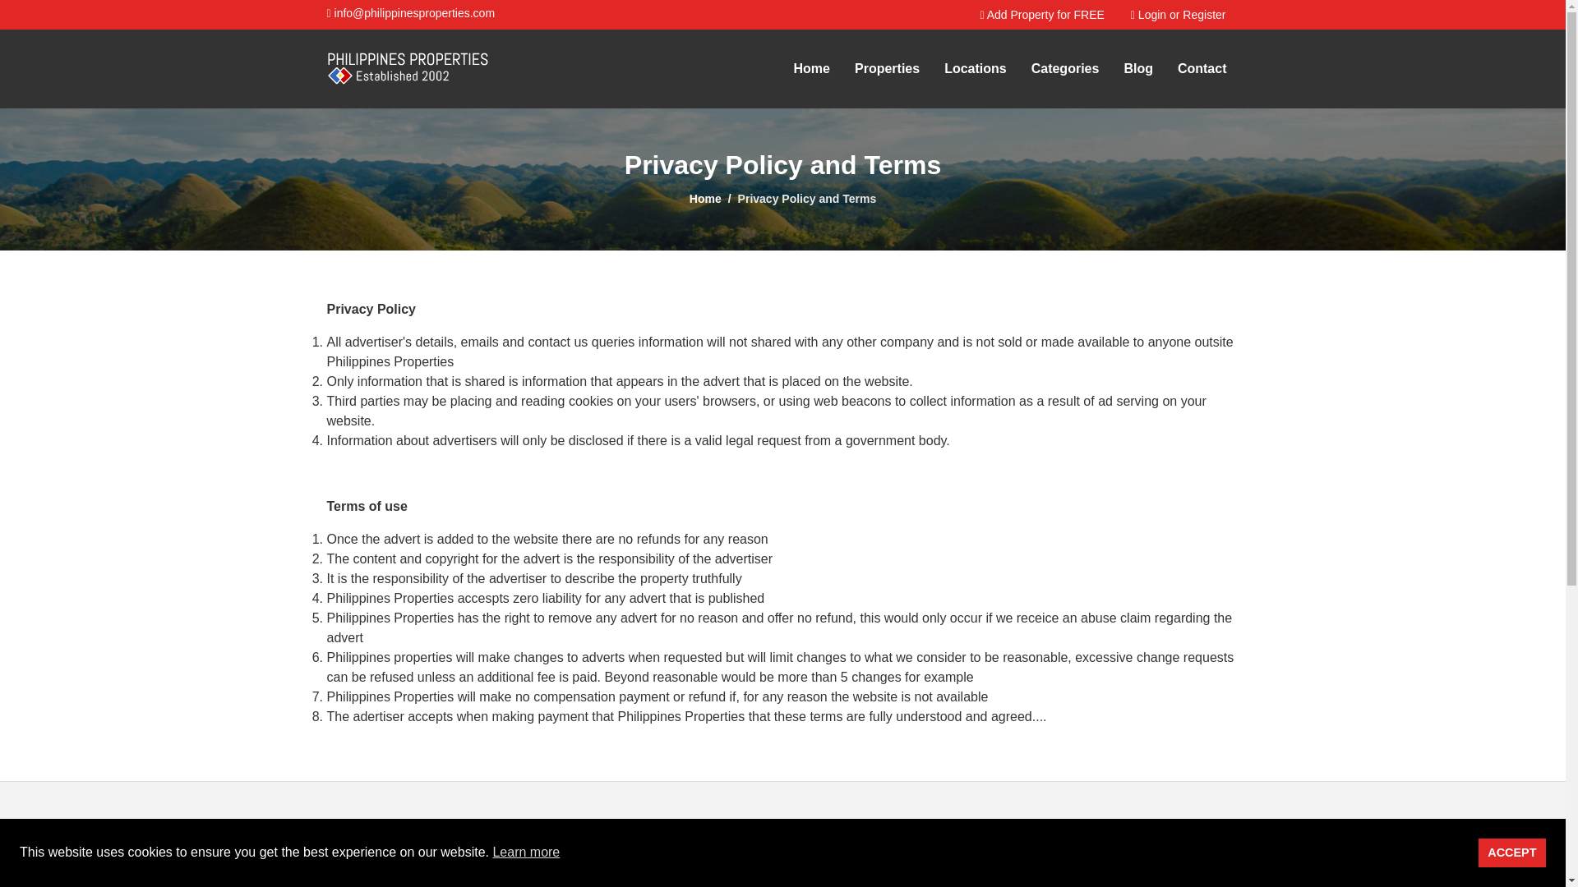  What do you see at coordinates (1178, 15) in the screenshot?
I see `Login or Register` at bounding box center [1178, 15].